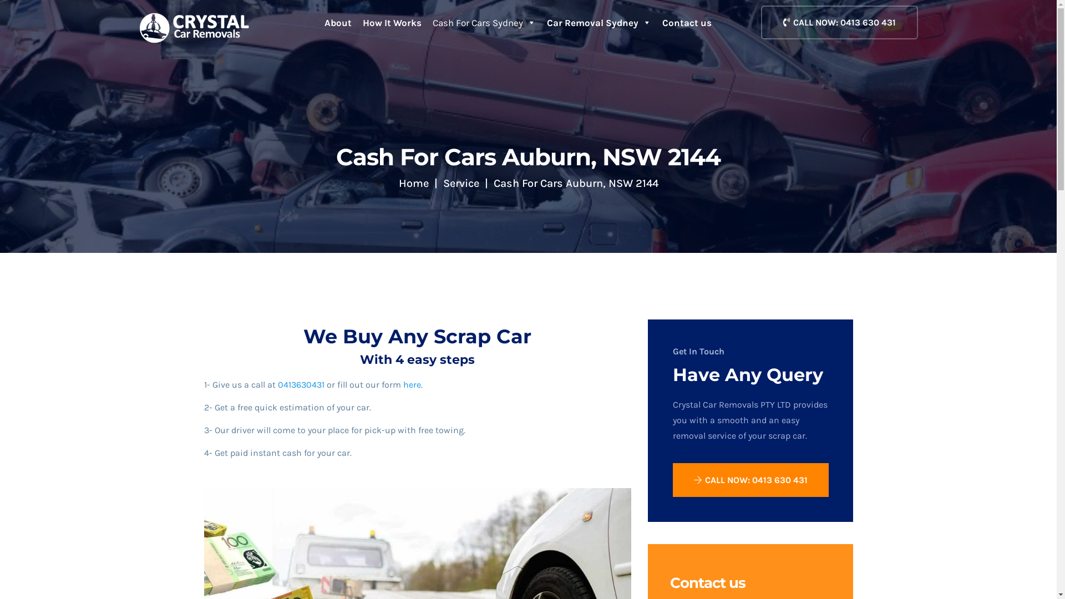  What do you see at coordinates (460, 183) in the screenshot?
I see `Service` at bounding box center [460, 183].